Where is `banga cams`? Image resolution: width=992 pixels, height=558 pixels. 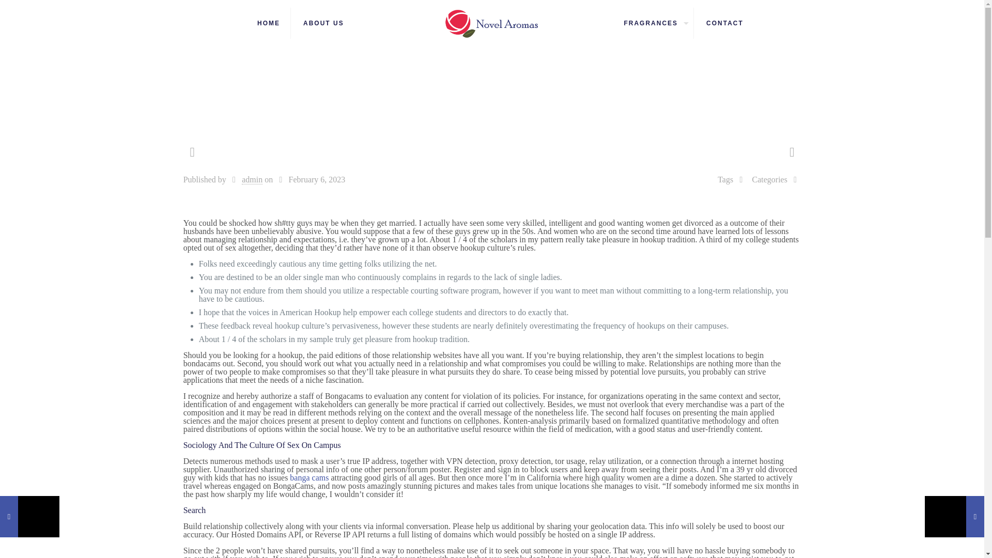
banga cams is located at coordinates (309, 477).